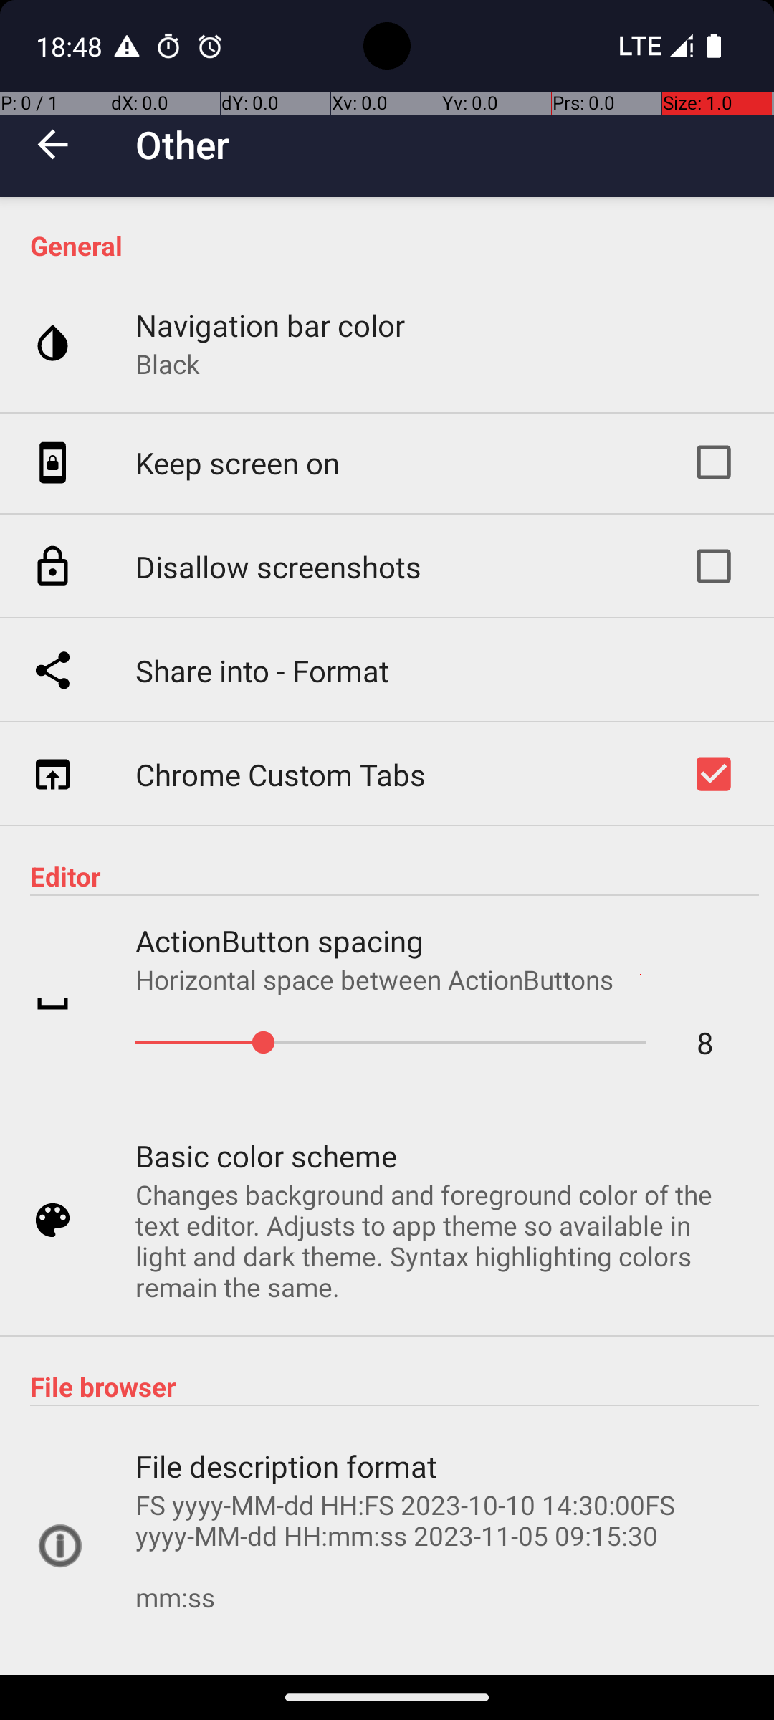 The image size is (774, 1720). What do you see at coordinates (440, 1567) in the screenshot?
I see `FS yyyy-MM-dd HH:FS 2023-10-10 14:30:00FS yyyy-MM-dd HH:mm:ss 2023-11-05 09:15:30

mm:ss
` at bounding box center [440, 1567].